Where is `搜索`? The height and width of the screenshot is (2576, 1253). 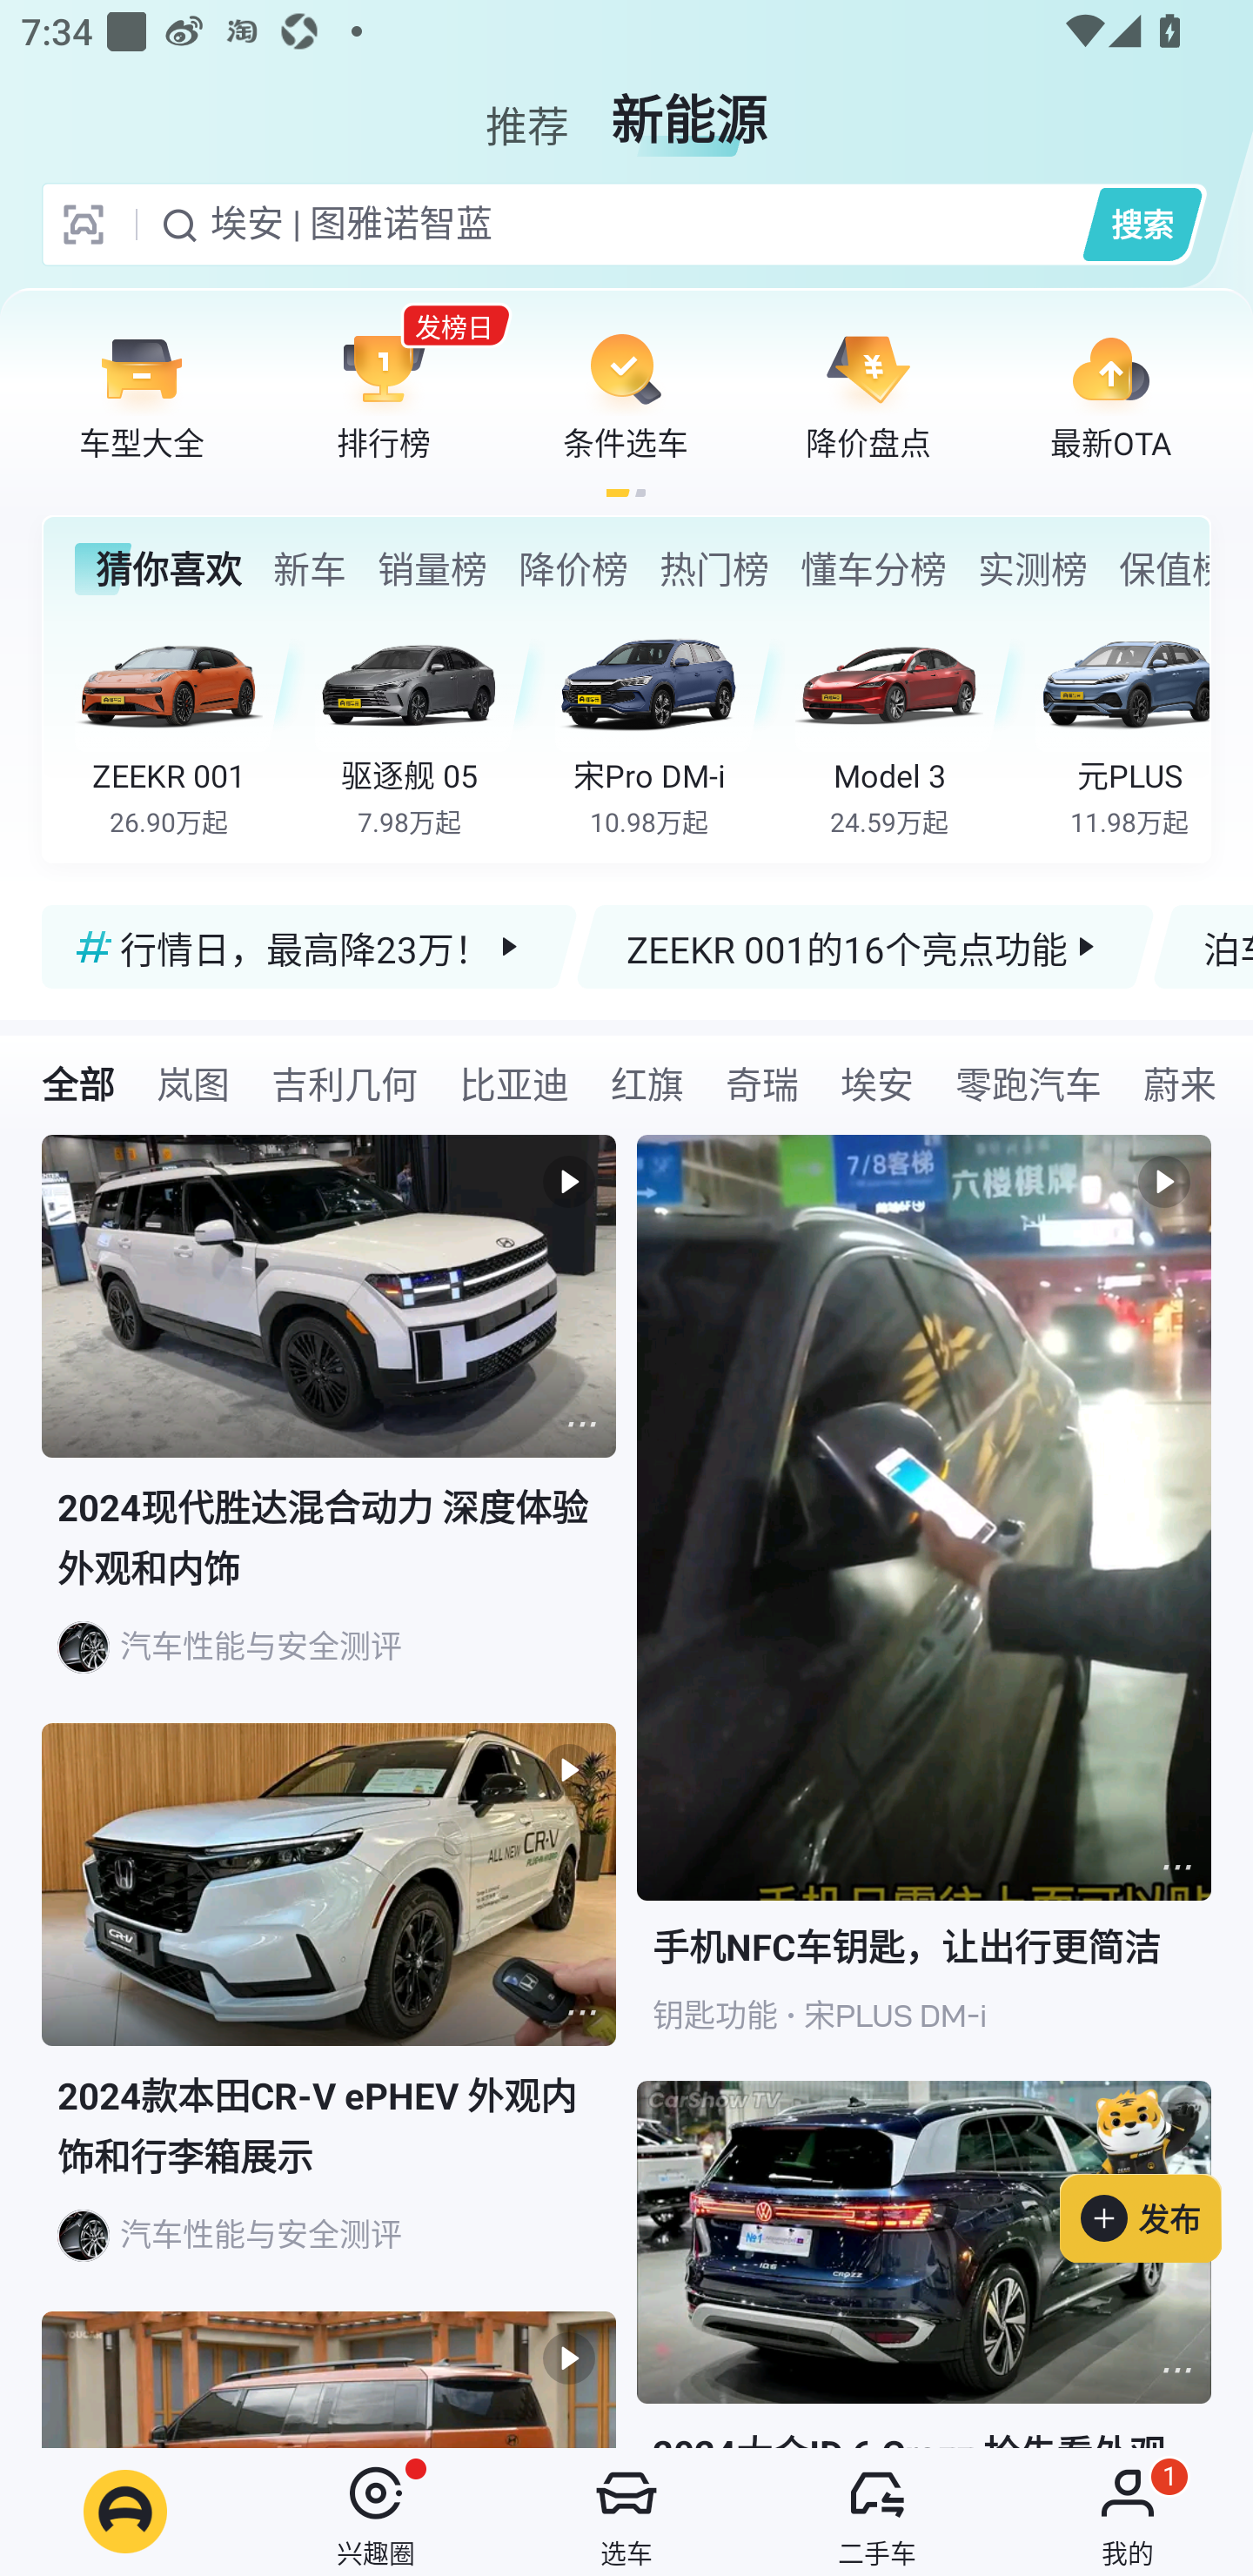
搜索 is located at coordinates (1142, 224).